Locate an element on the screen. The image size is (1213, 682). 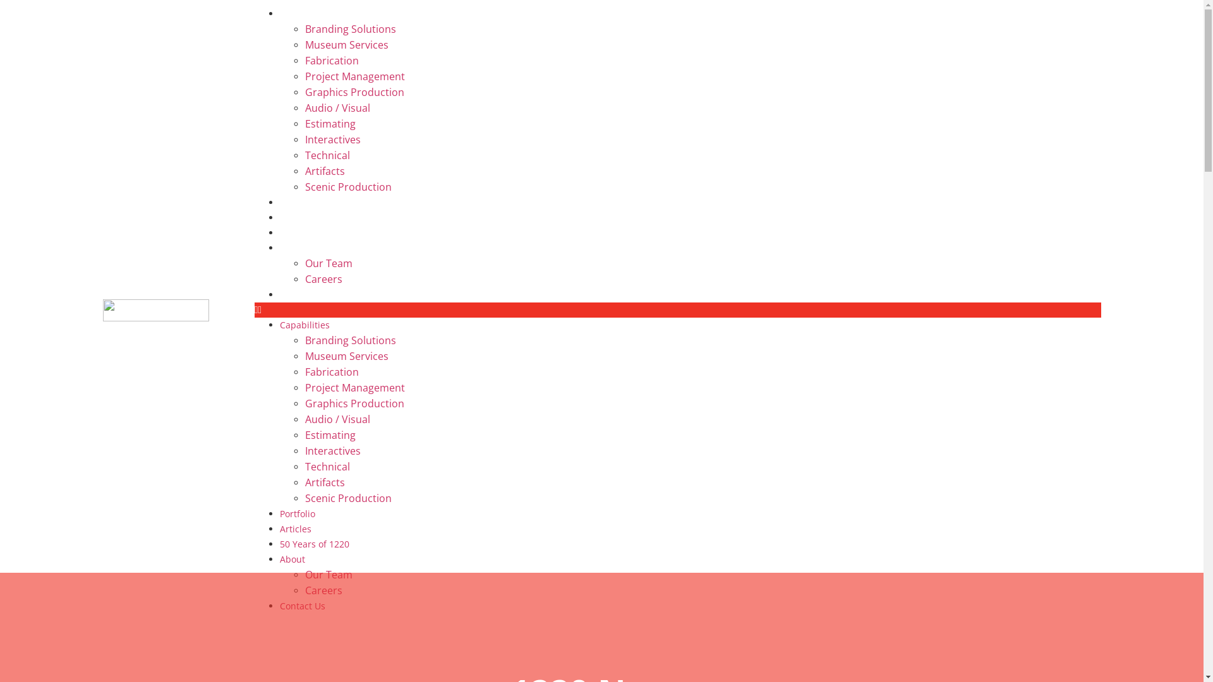
Audio / Visual is located at coordinates (337, 419).